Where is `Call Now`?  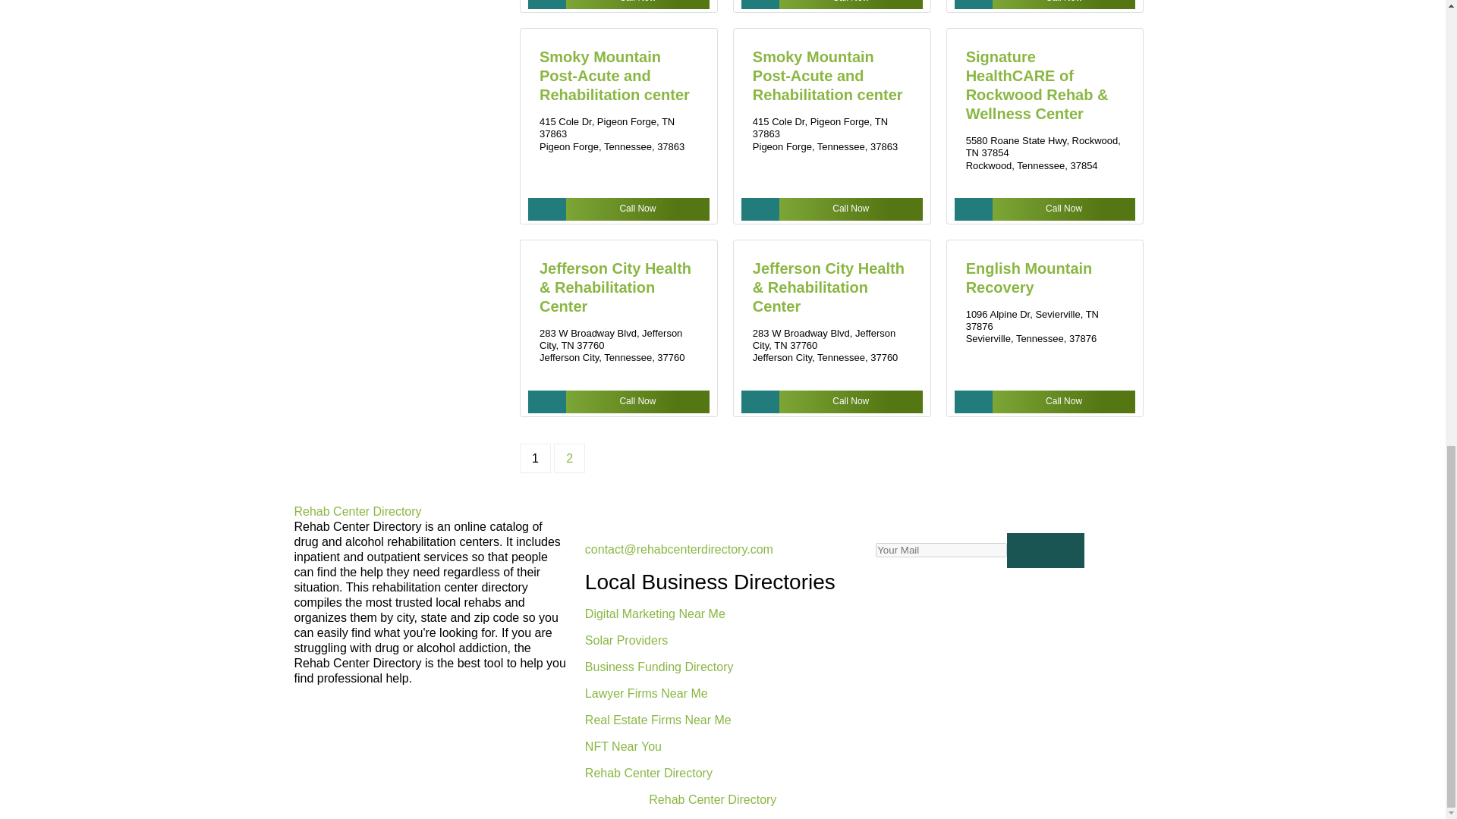 Call Now is located at coordinates (1045, 402).